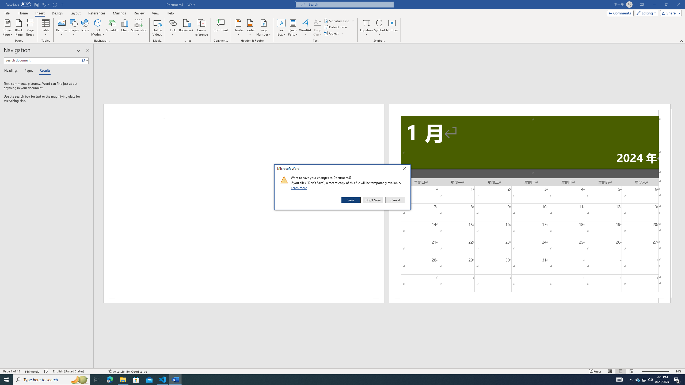  Describe the element at coordinates (367, 28) in the screenshot. I see `Equation` at that location.